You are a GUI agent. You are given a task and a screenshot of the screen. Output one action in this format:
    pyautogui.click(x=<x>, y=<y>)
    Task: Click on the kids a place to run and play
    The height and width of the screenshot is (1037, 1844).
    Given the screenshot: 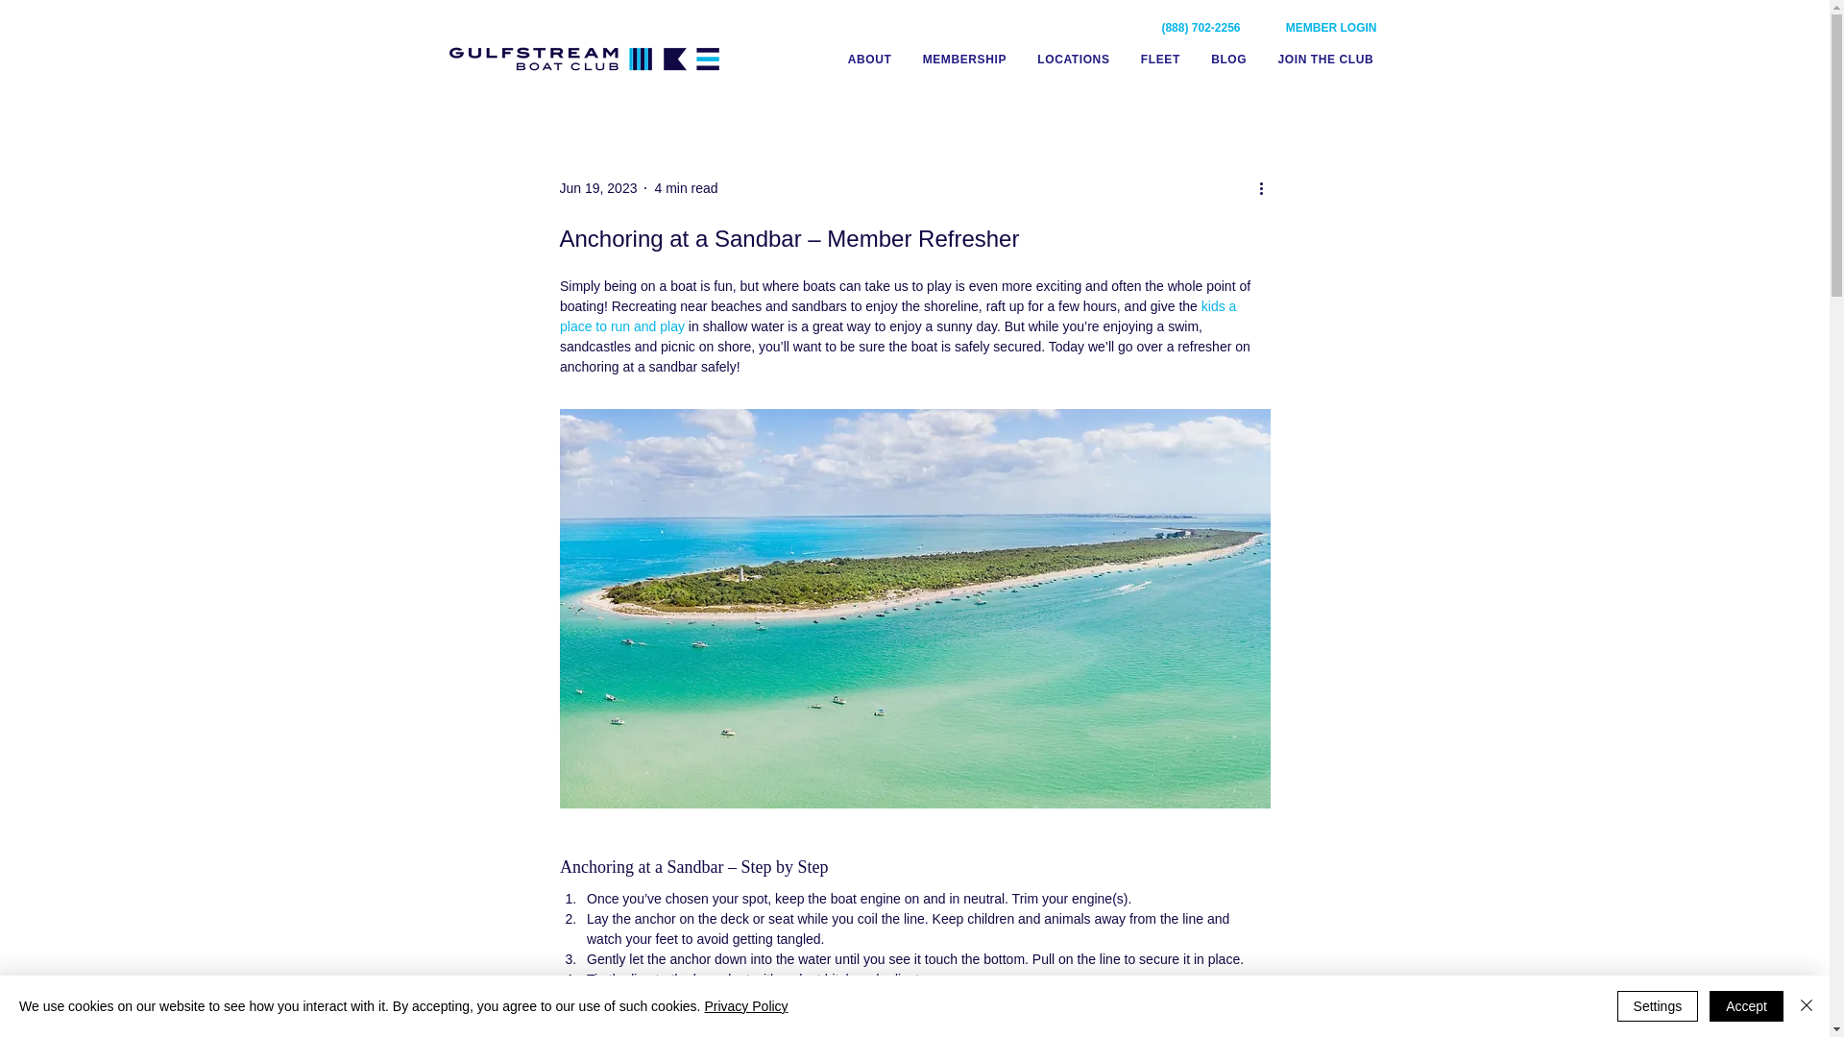 What is the action you would take?
    pyautogui.click(x=870, y=59)
    